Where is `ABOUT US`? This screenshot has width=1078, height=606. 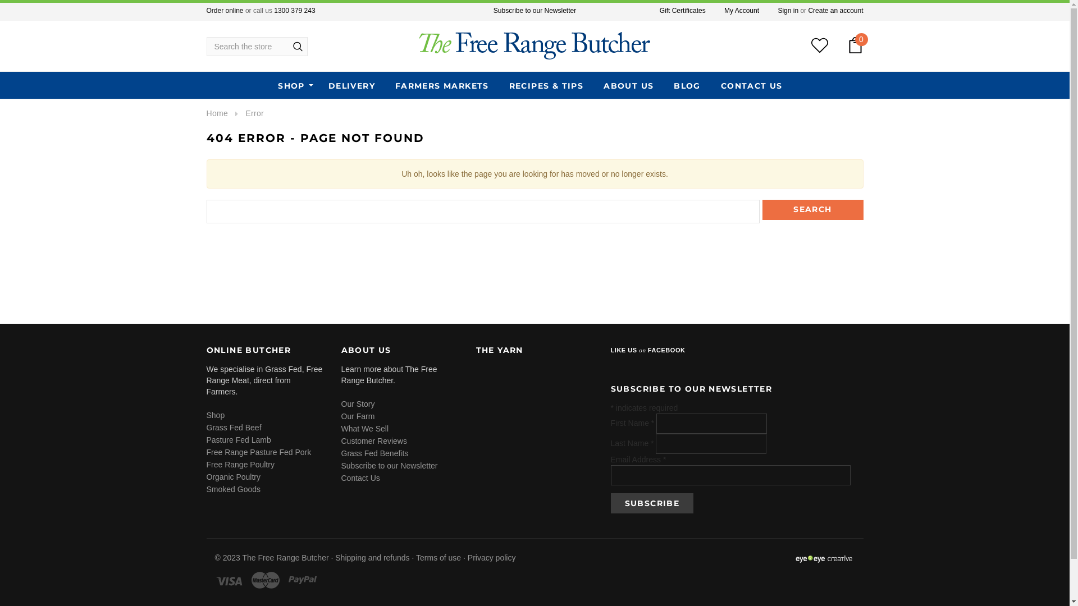
ABOUT US is located at coordinates (629, 86).